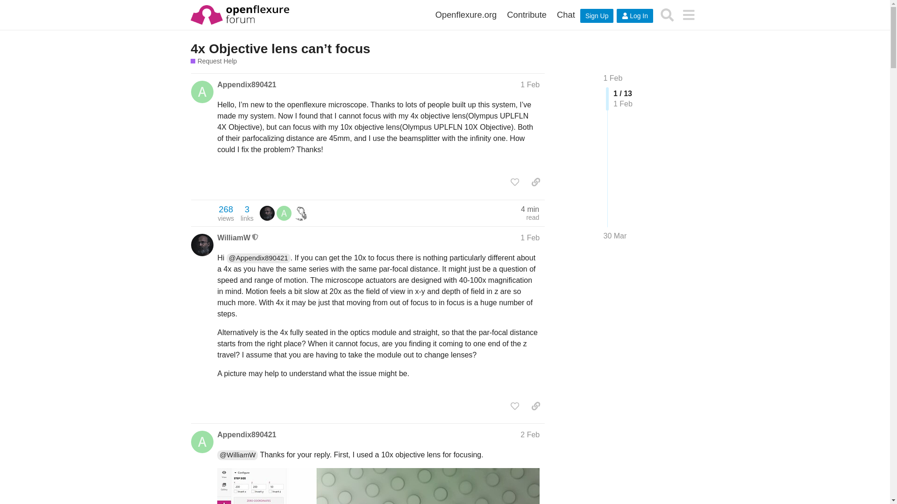  Describe the element at coordinates (613, 78) in the screenshot. I see `Jump to the first post` at that location.